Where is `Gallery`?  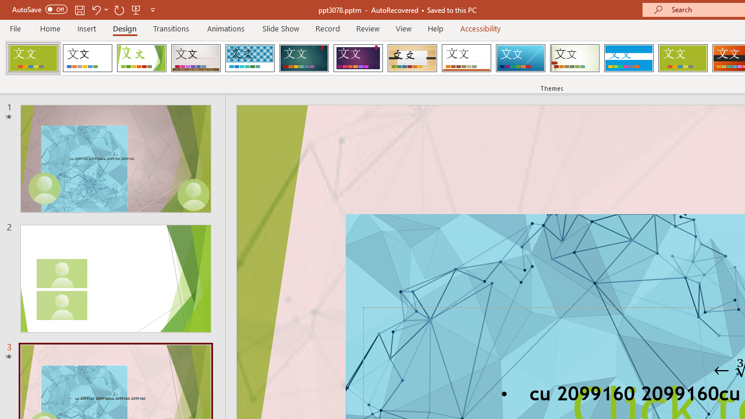
Gallery is located at coordinates (196, 58).